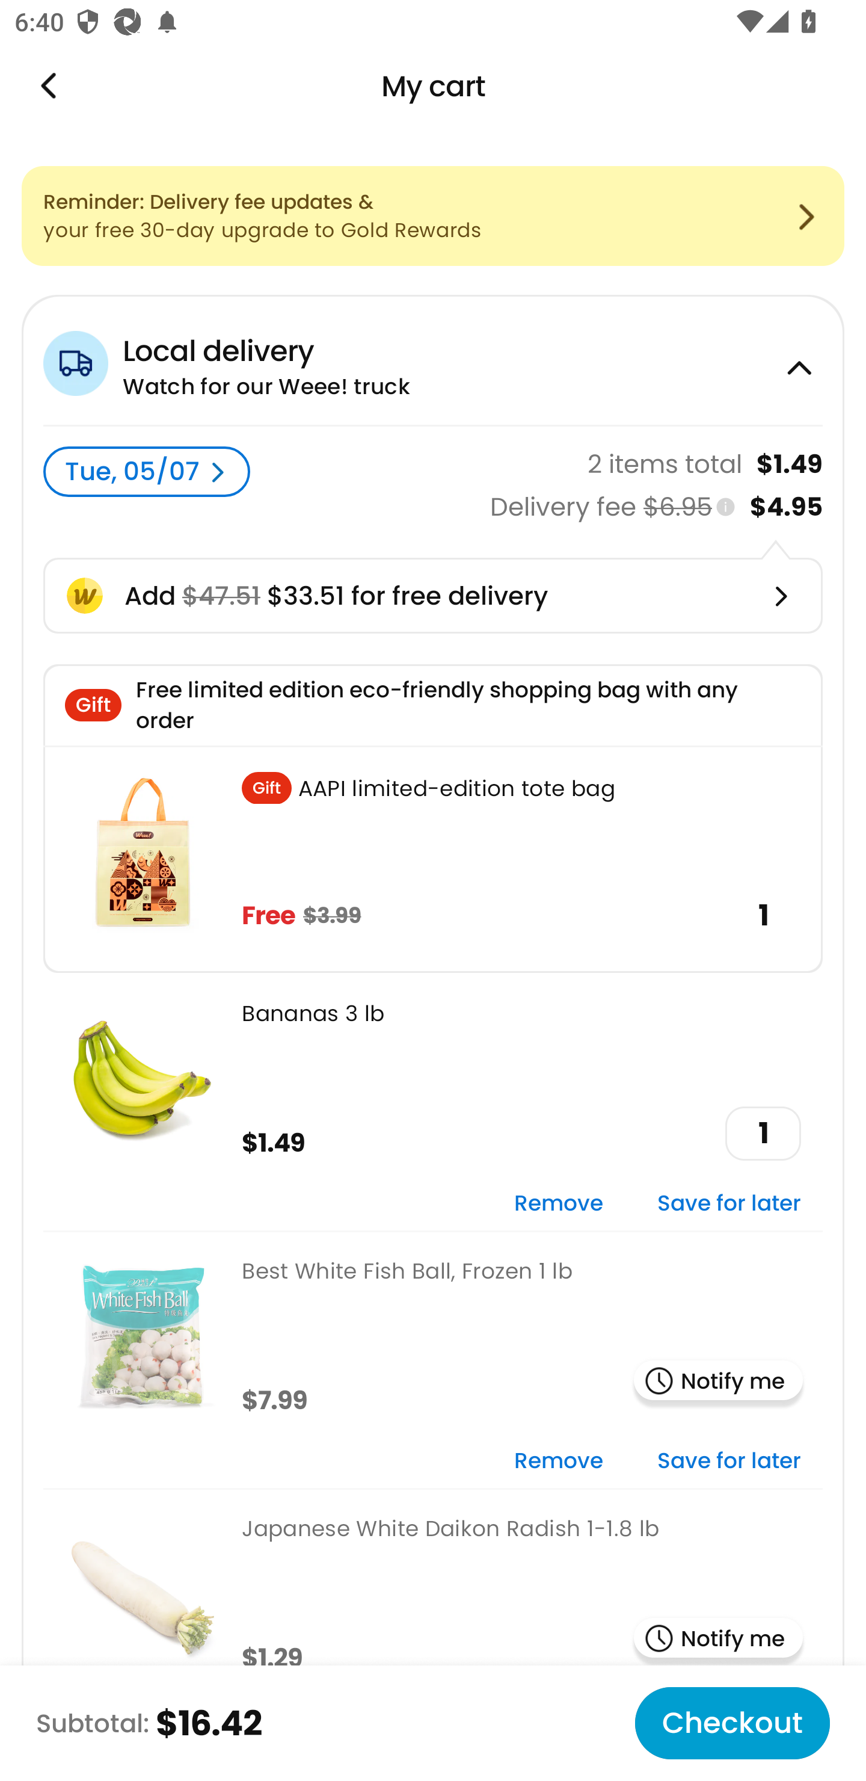  What do you see at coordinates (558, 1461) in the screenshot?
I see `Remove` at bounding box center [558, 1461].